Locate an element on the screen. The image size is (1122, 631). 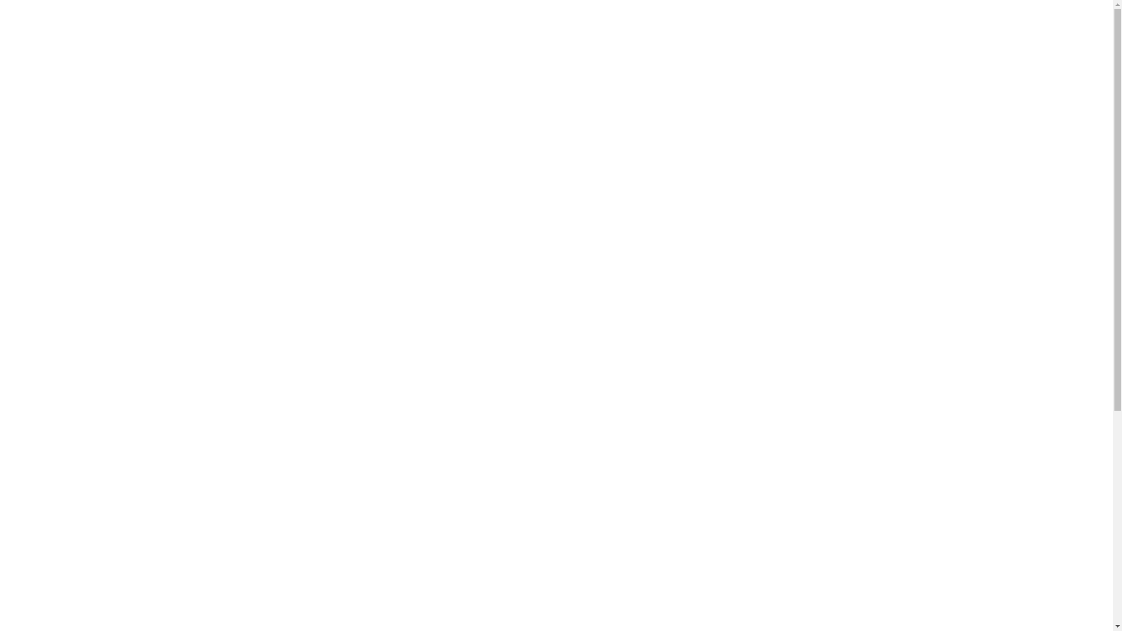
About is located at coordinates (798, 78).